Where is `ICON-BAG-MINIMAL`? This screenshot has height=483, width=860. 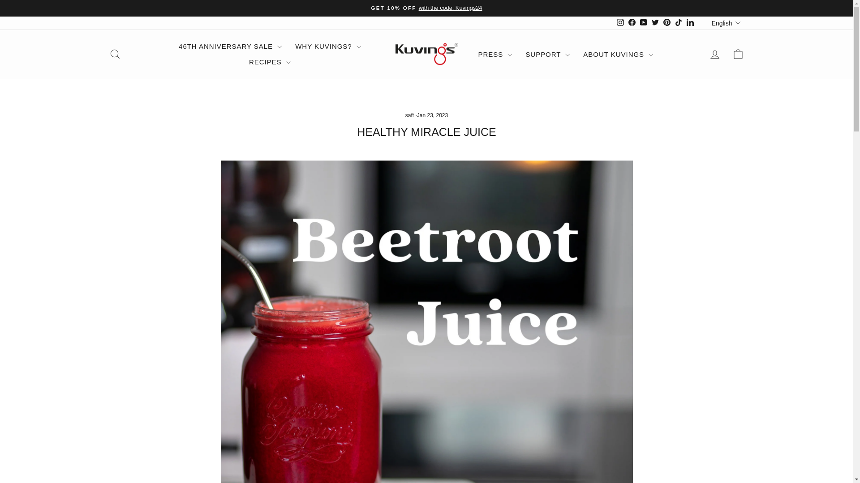
ICON-BAG-MINIMAL is located at coordinates (738, 54).